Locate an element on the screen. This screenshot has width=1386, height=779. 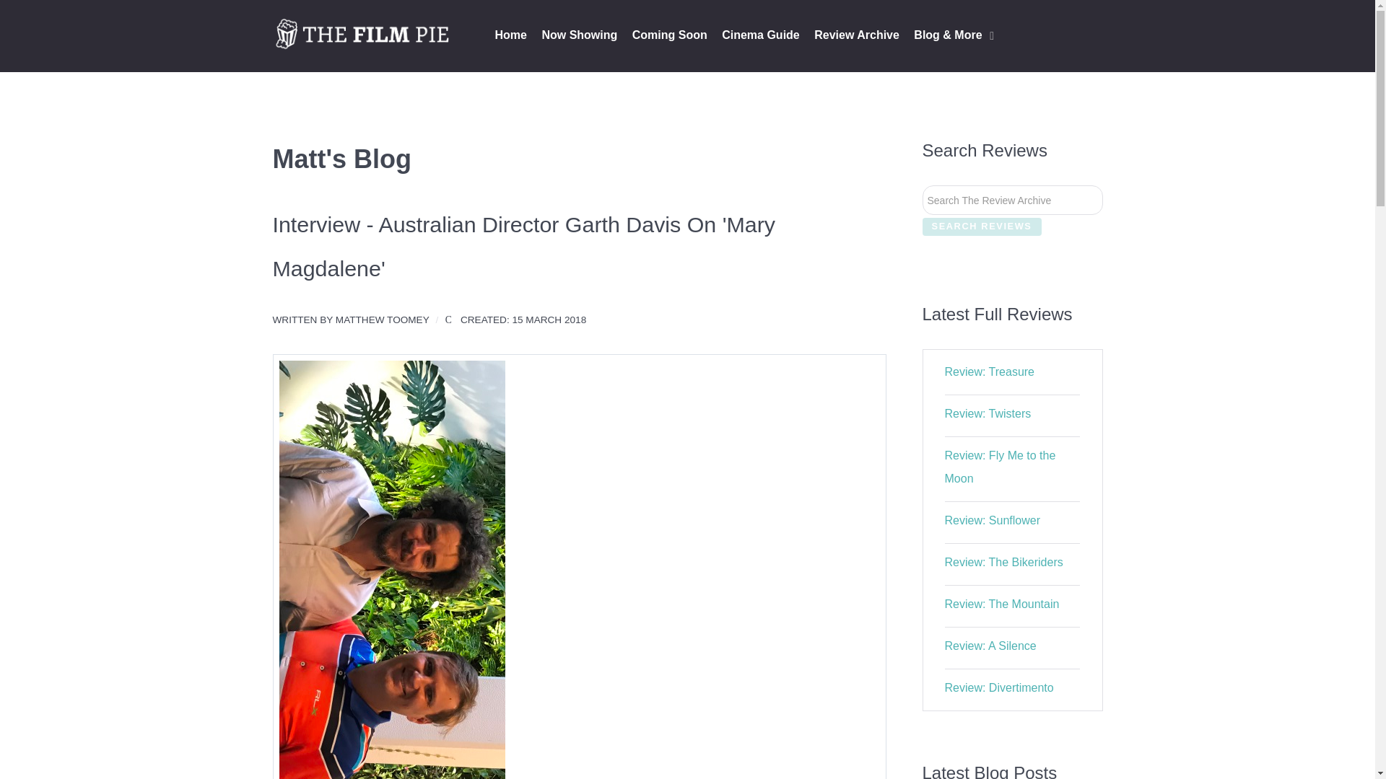
Review: The Bikeriders is located at coordinates (1003, 563).